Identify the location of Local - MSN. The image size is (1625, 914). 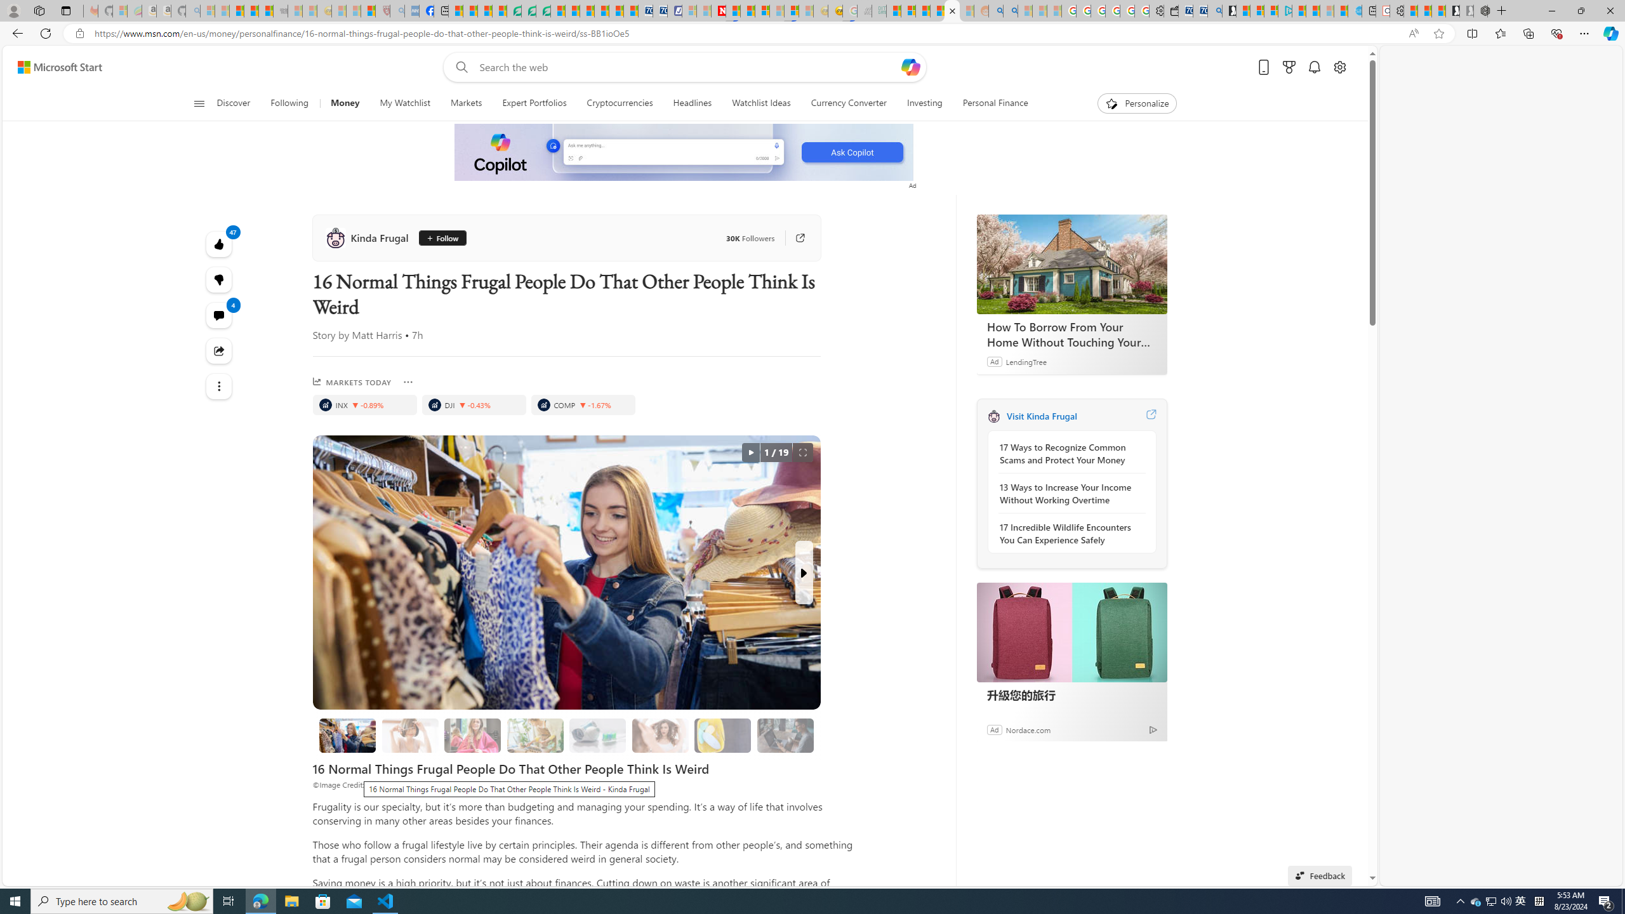
(368, 11).